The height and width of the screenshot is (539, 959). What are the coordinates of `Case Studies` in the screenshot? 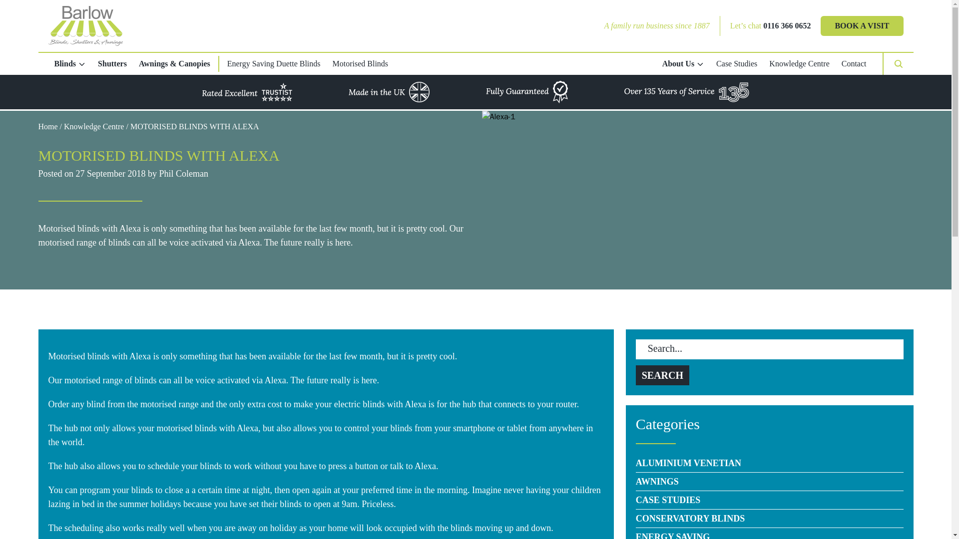 It's located at (737, 63).